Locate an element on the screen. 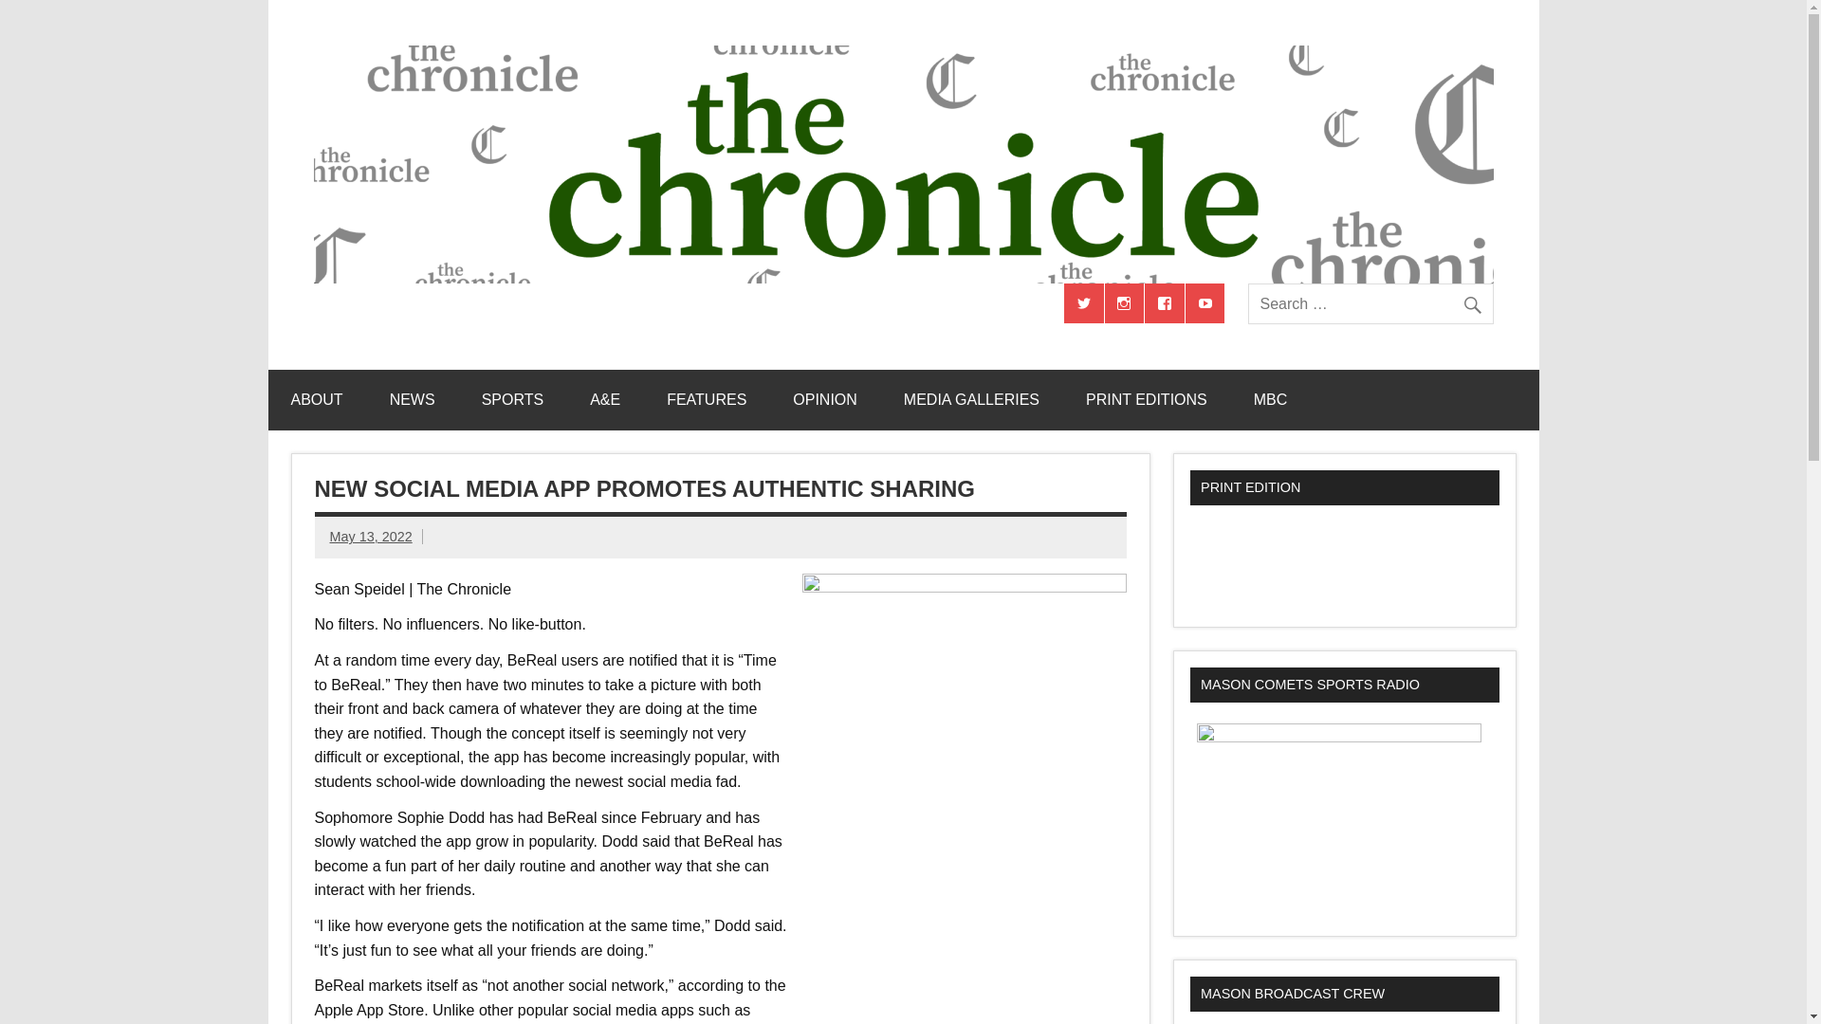  Facebook is located at coordinates (1165, 303).